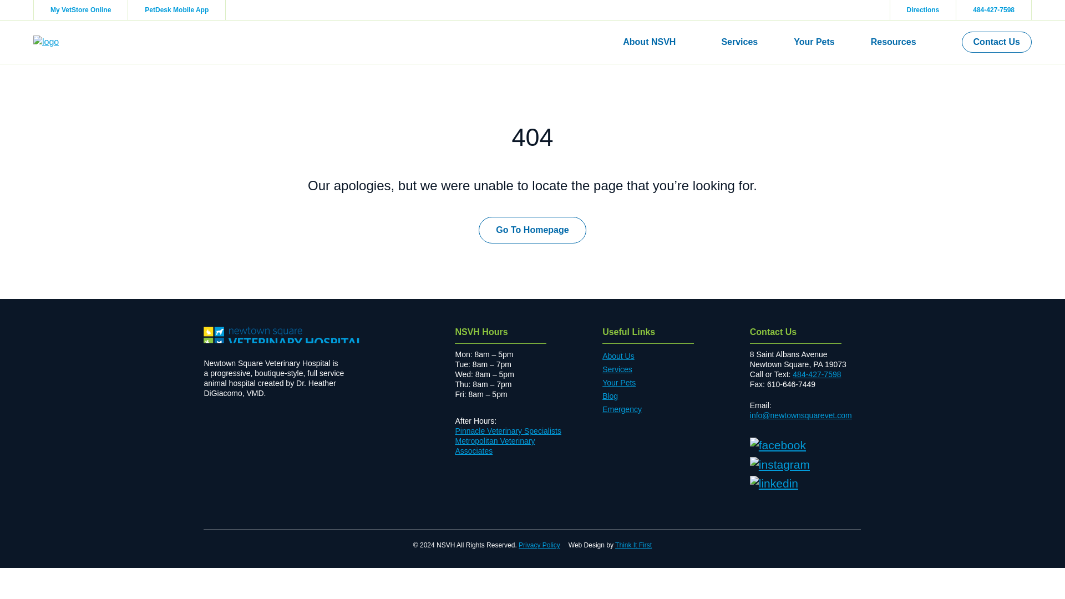 Image resolution: width=1065 pixels, height=599 pixels. I want to click on Directions, so click(923, 10).